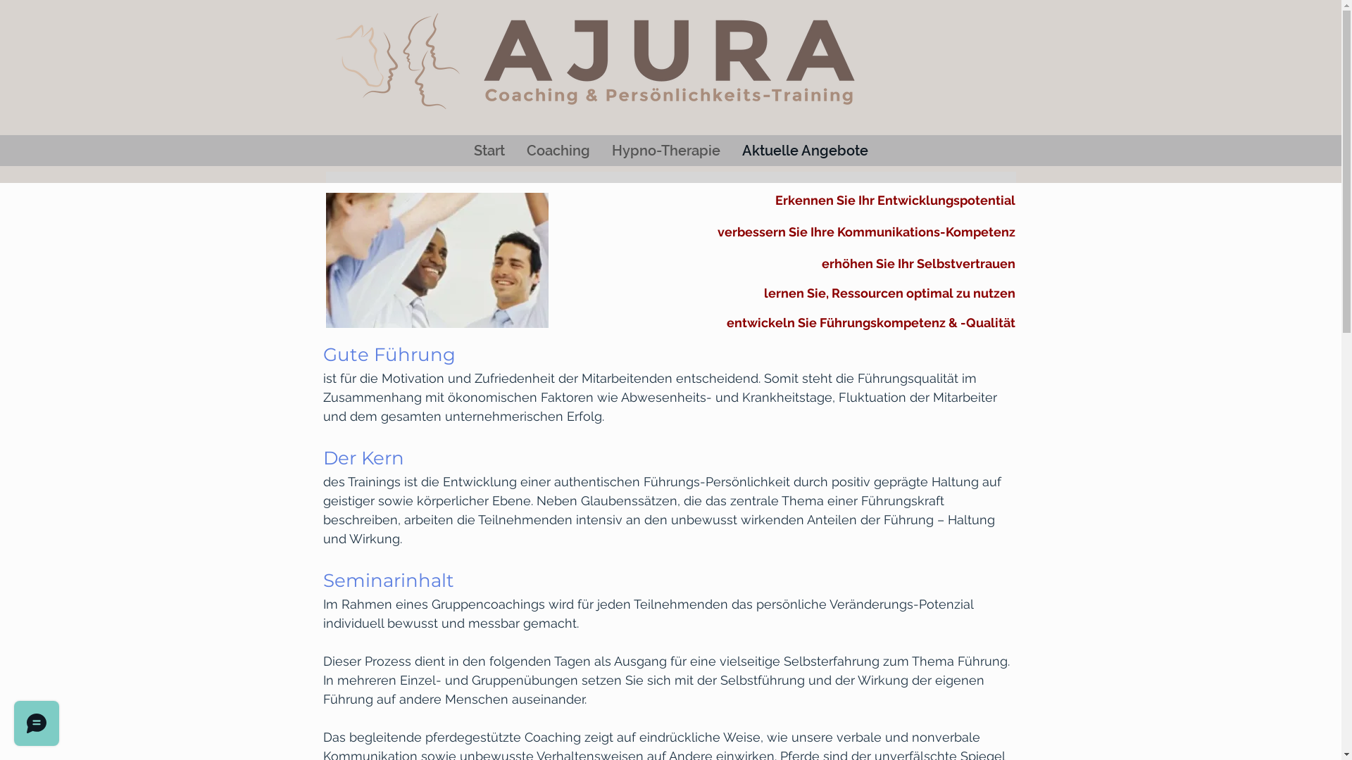 The image size is (1352, 760). I want to click on Start, so click(489, 151).